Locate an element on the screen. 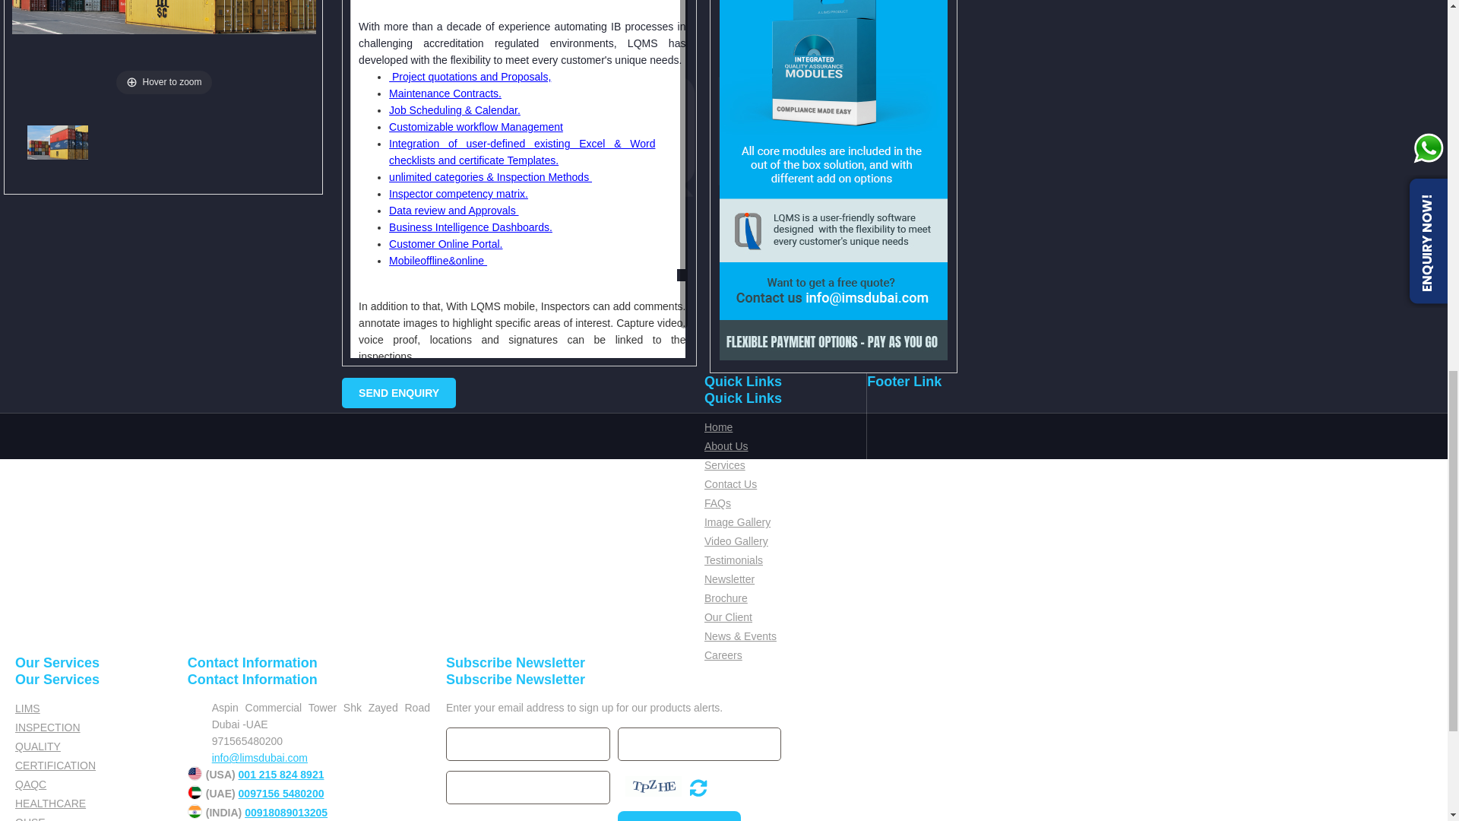 The height and width of the screenshot is (821, 1459). Subscribe is located at coordinates (679, 816).